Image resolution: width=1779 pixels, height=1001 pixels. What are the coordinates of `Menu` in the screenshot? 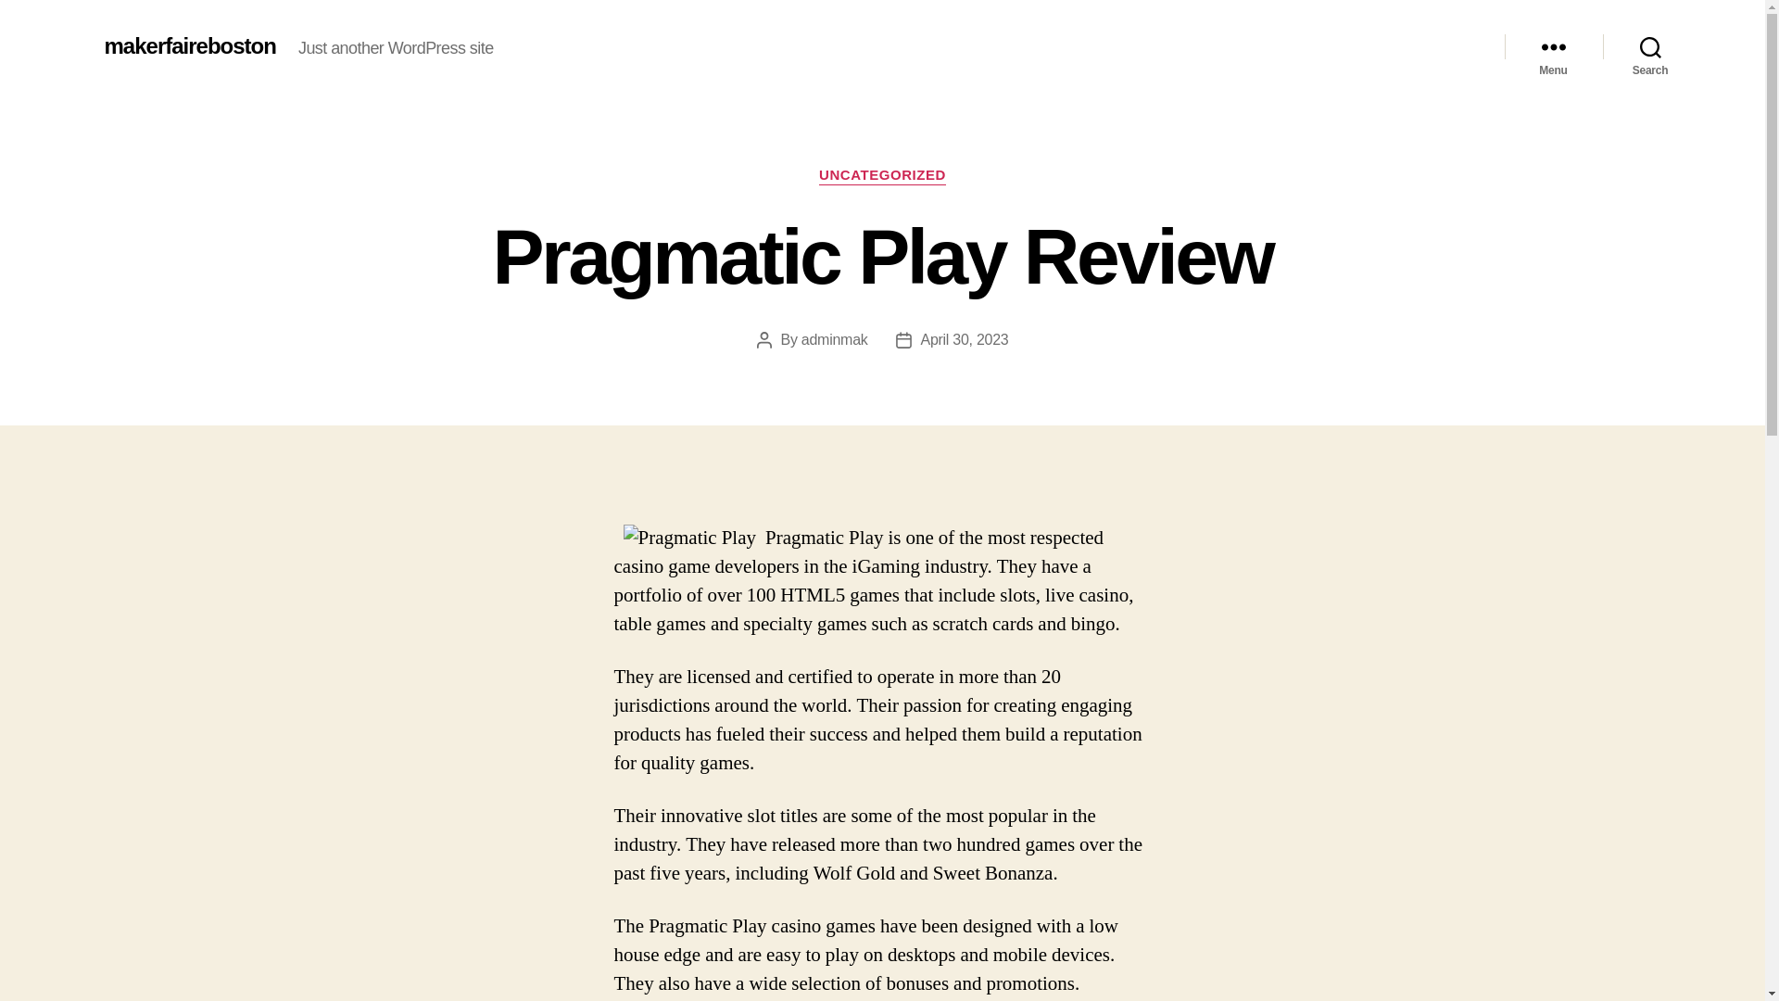 It's located at (1553, 46).